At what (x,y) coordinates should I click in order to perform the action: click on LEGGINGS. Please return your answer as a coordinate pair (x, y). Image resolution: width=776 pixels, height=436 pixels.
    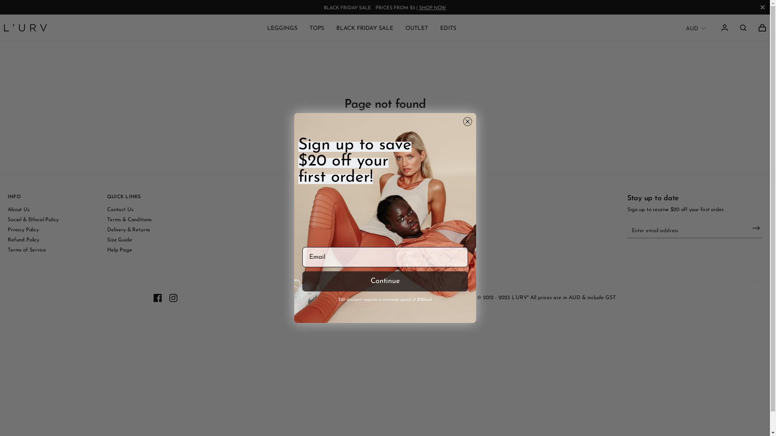
    Looking at the image, I should click on (282, 28).